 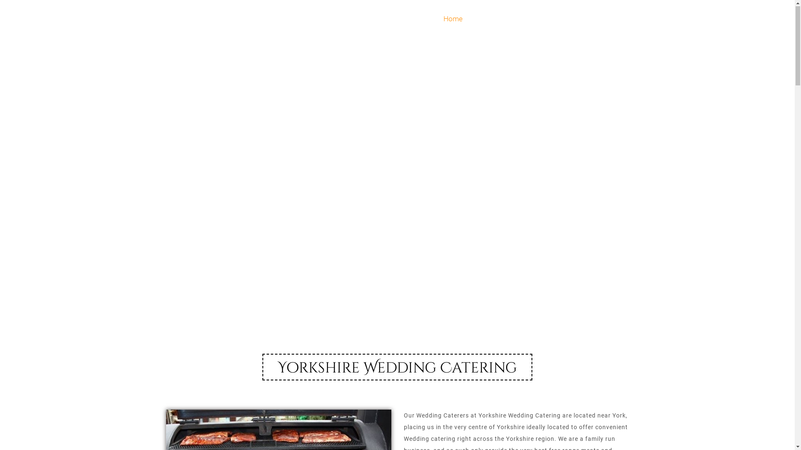 I want to click on Sides, so click(x=529, y=19).